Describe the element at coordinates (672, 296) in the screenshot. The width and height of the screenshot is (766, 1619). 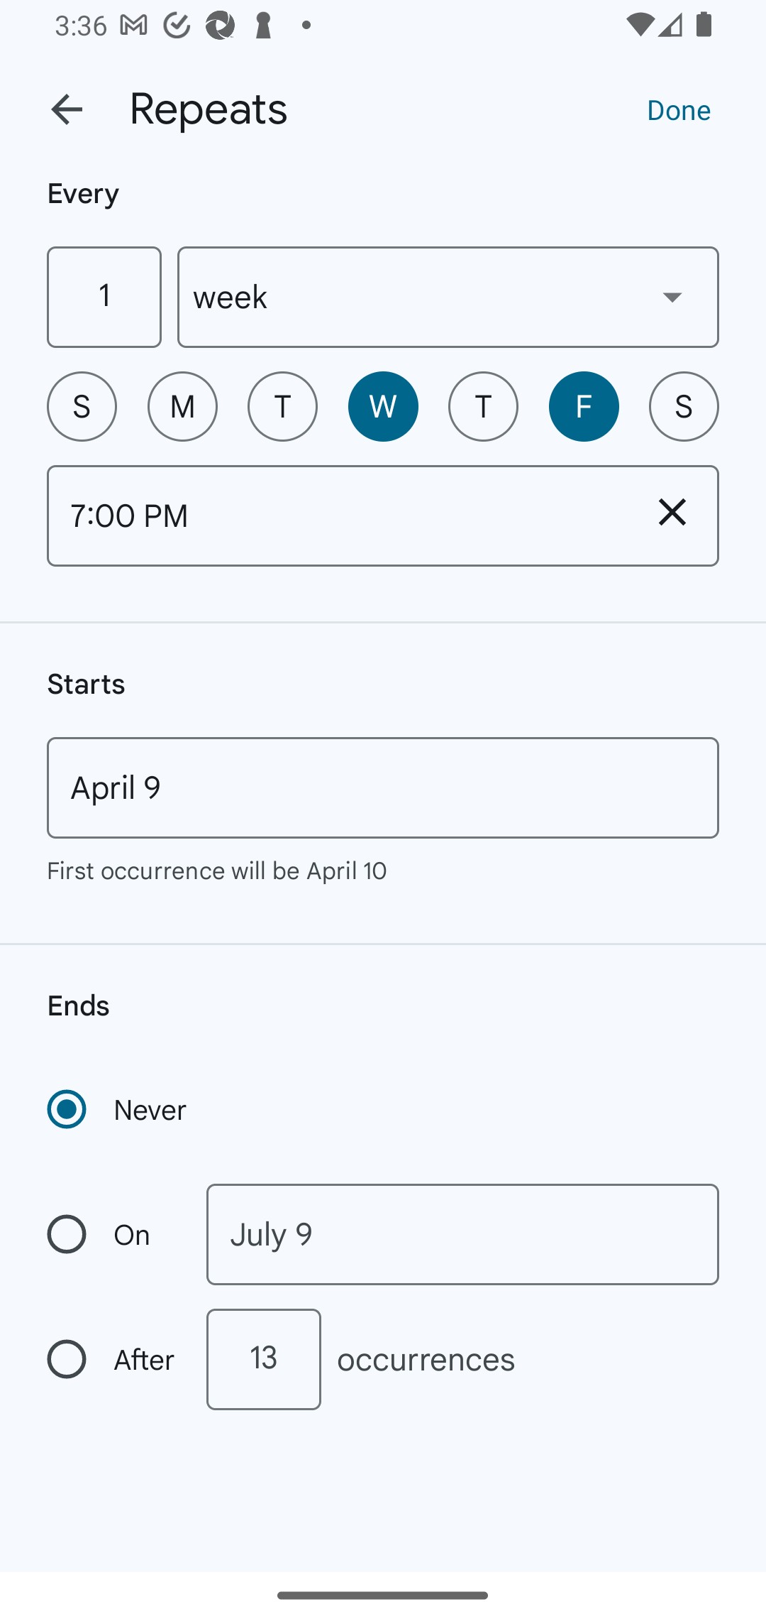
I see `Show dropdown menu` at that location.